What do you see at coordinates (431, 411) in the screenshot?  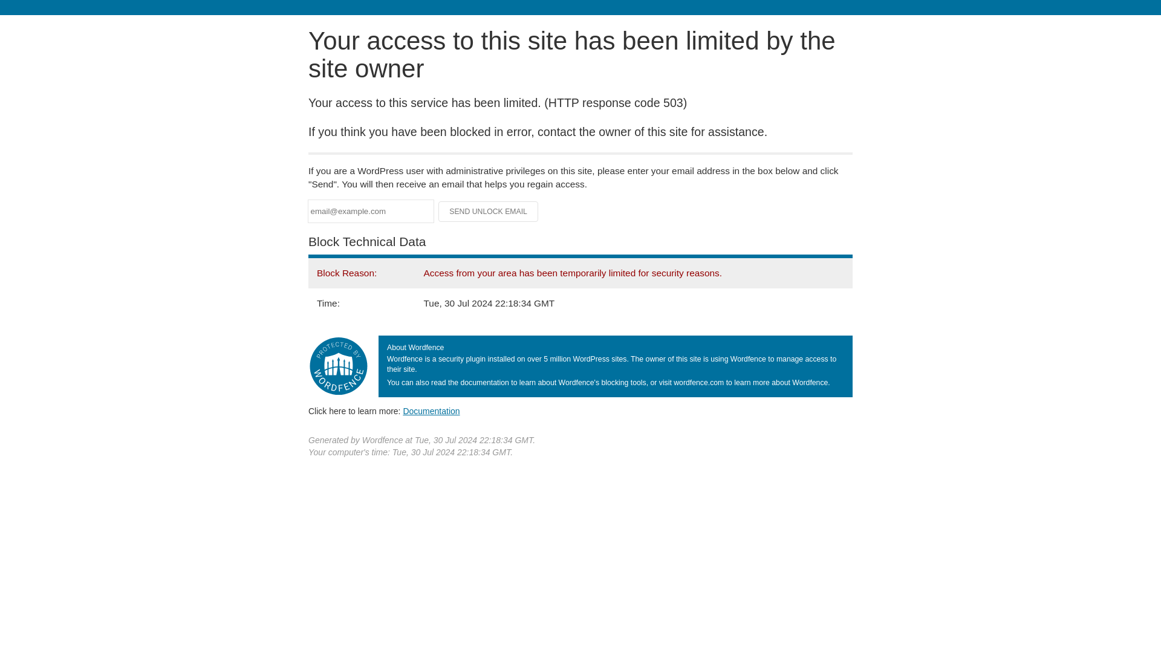 I see `Documentation` at bounding box center [431, 411].